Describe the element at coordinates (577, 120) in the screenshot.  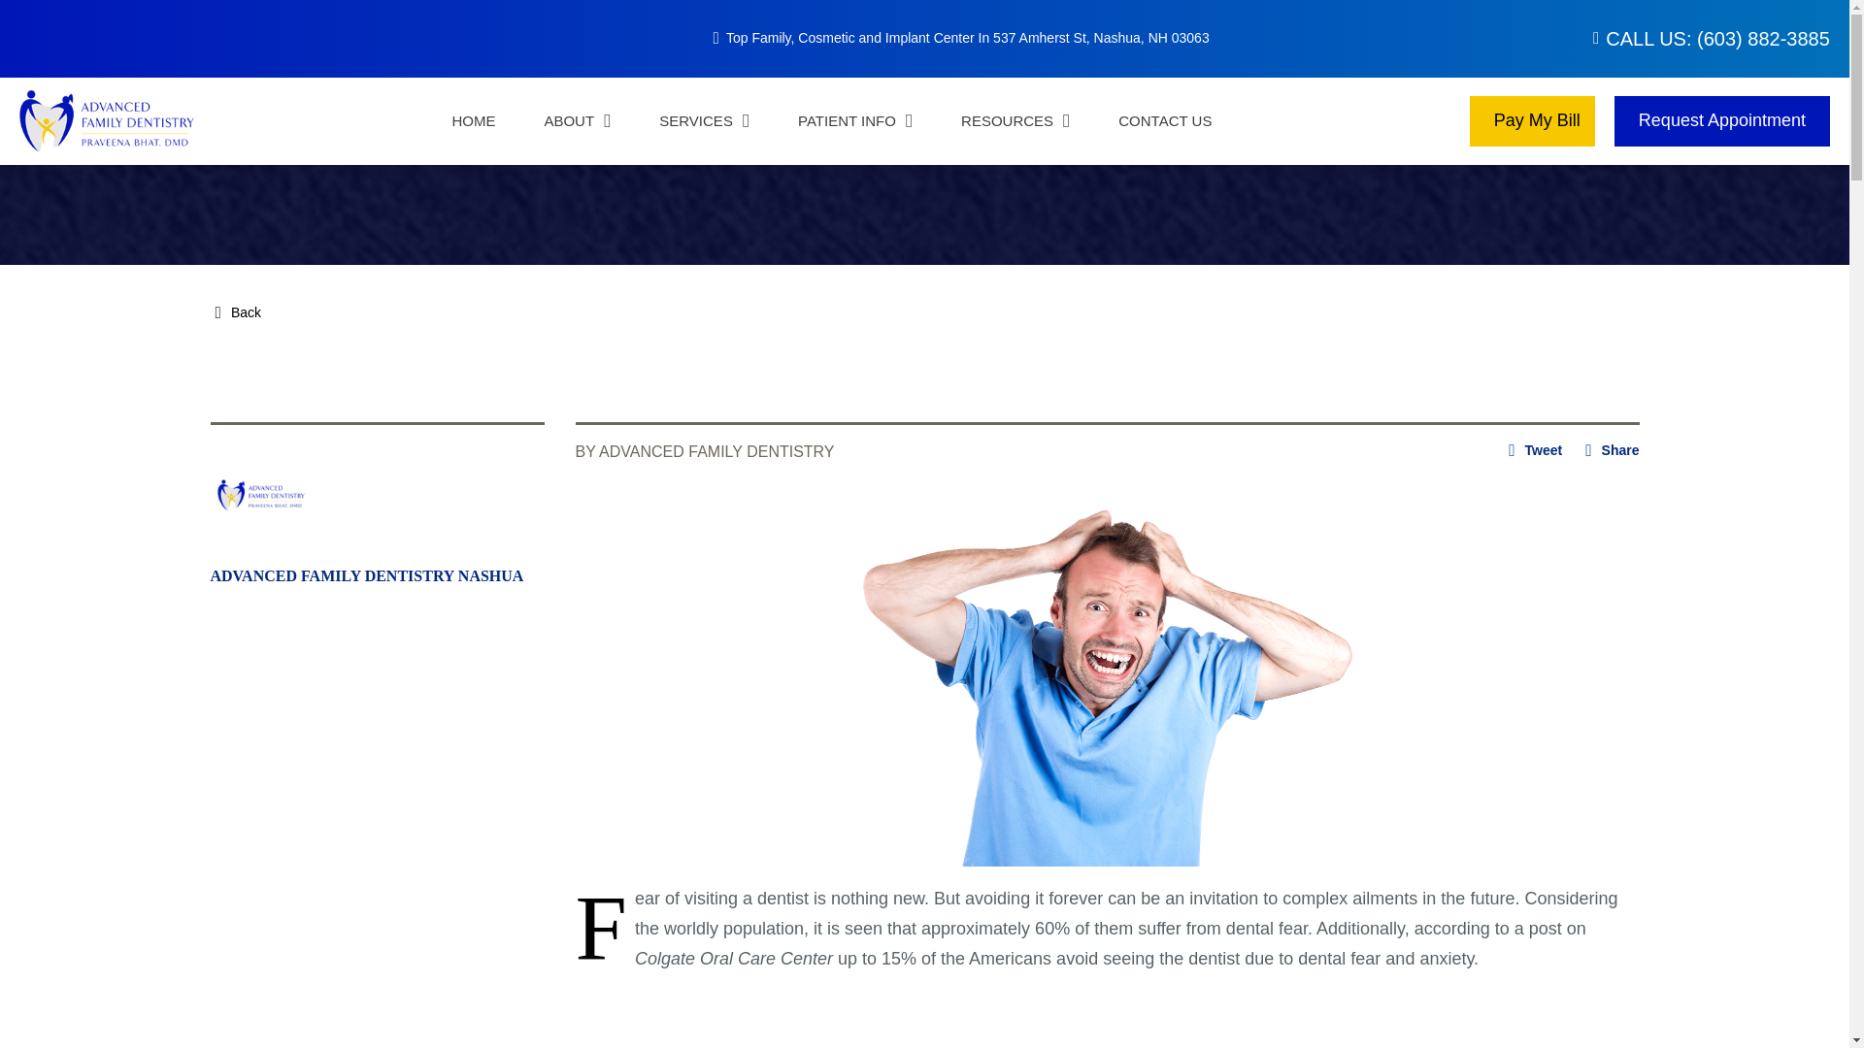
I see `ABOUT` at that location.